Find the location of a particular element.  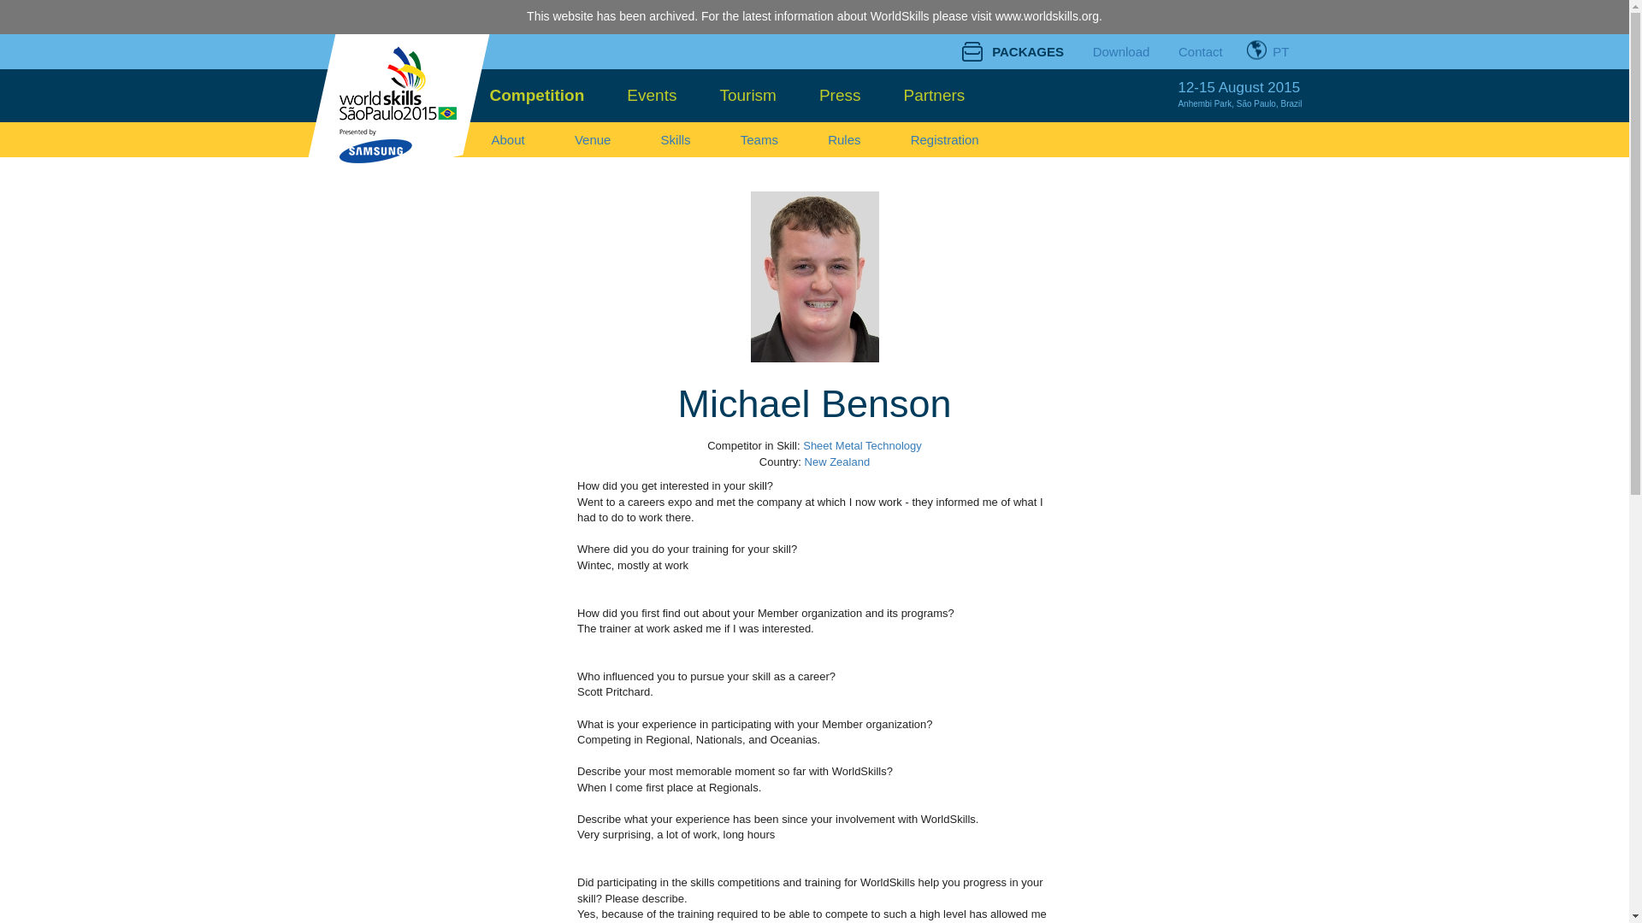

PT is located at coordinates (1269, 50).